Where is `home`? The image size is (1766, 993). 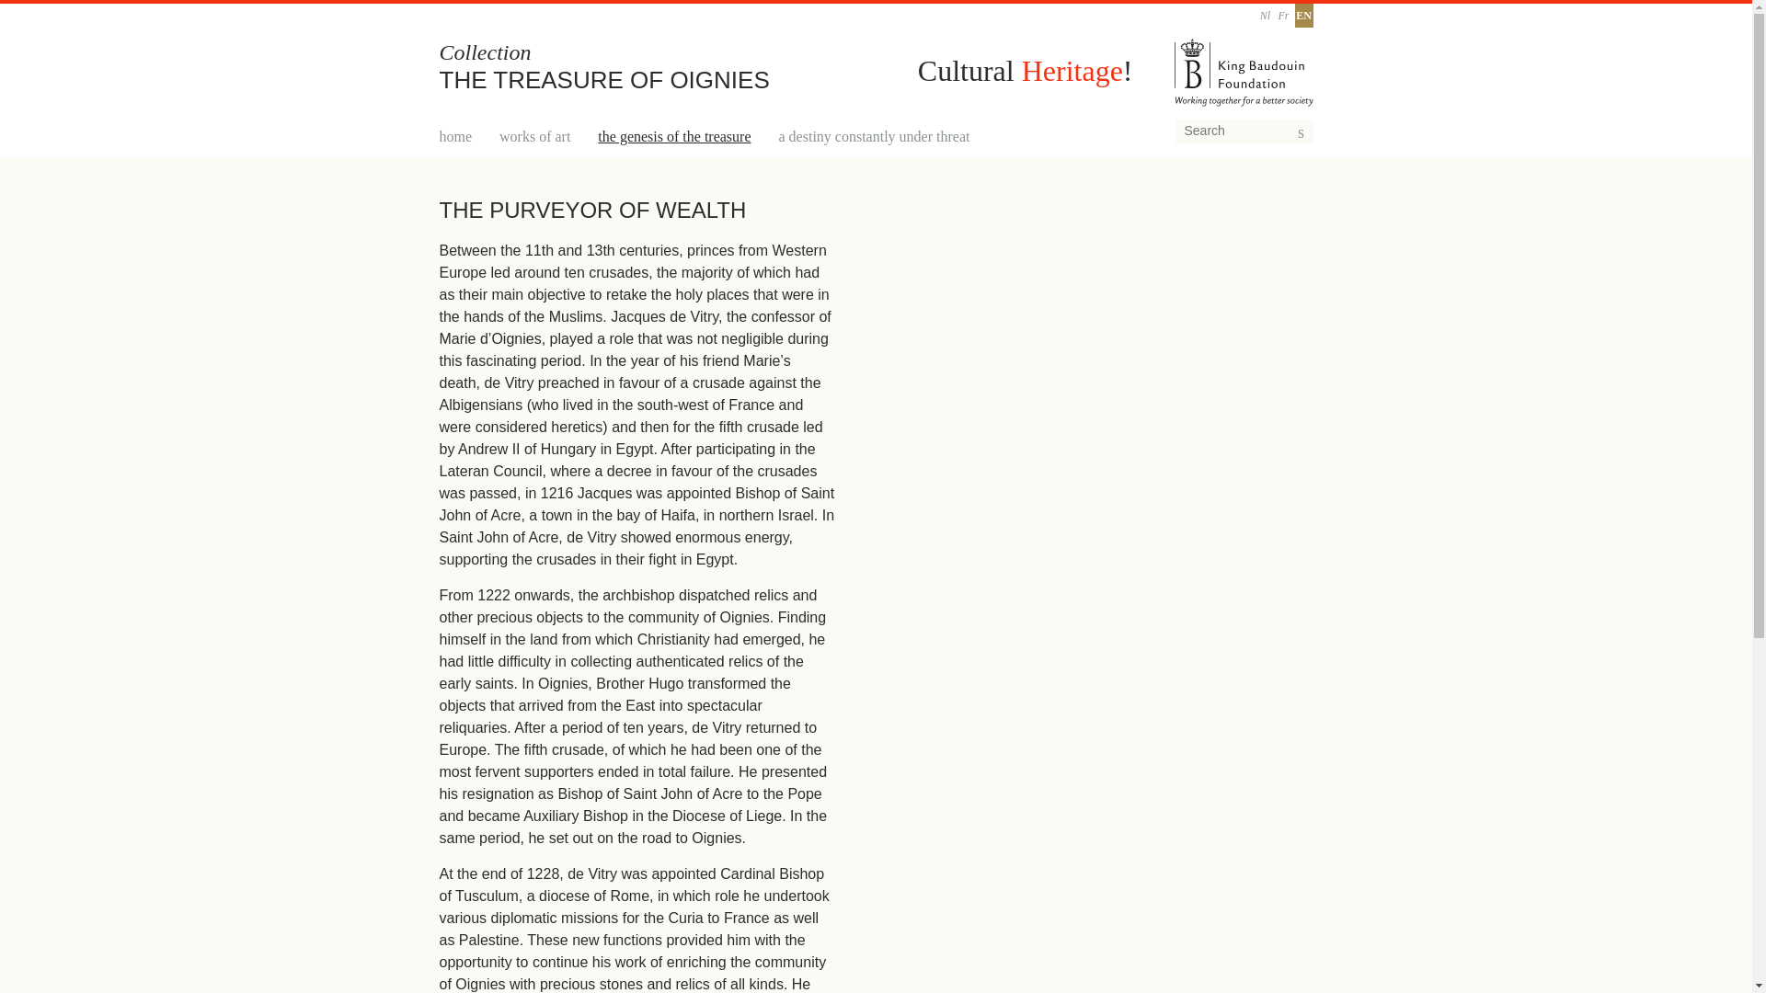
home is located at coordinates (456, 136).